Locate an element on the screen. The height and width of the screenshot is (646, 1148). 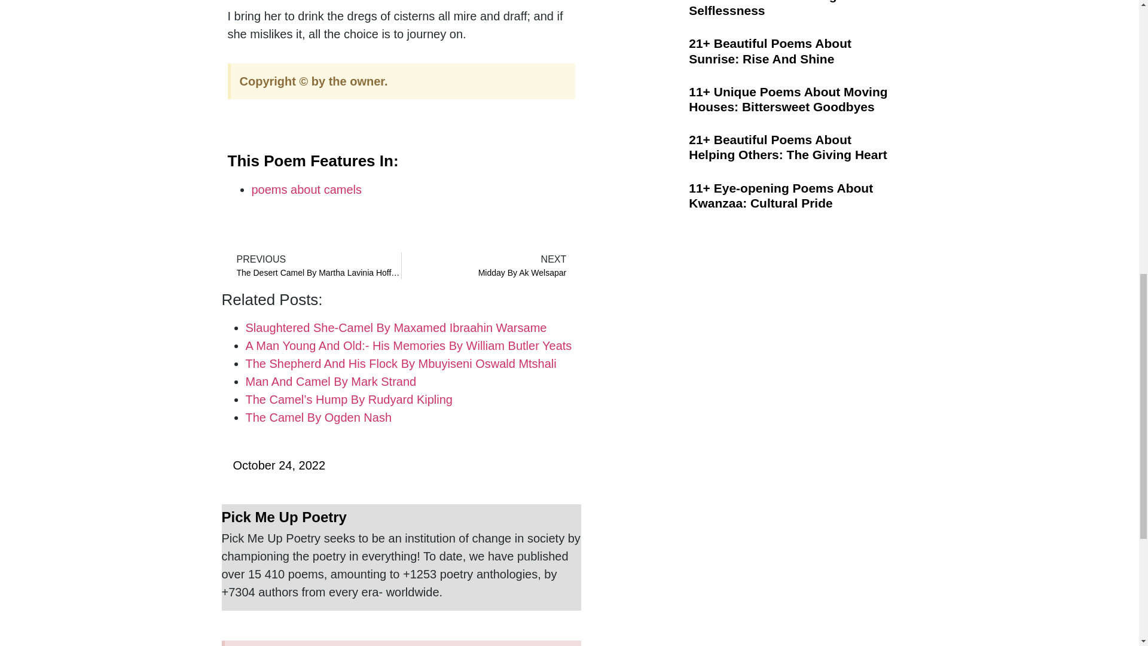
Pick Me Up Poetry is located at coordinates (401, 518).